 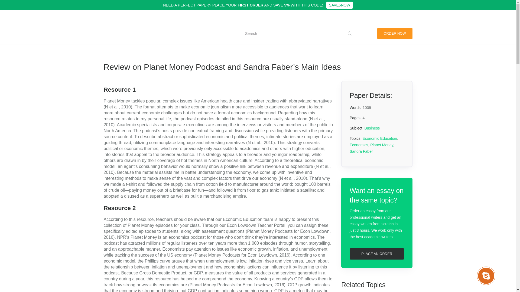 What do you see at coordinates (372, 128) in the screenshot?
I see `Business` at bounding box center [372, 128].